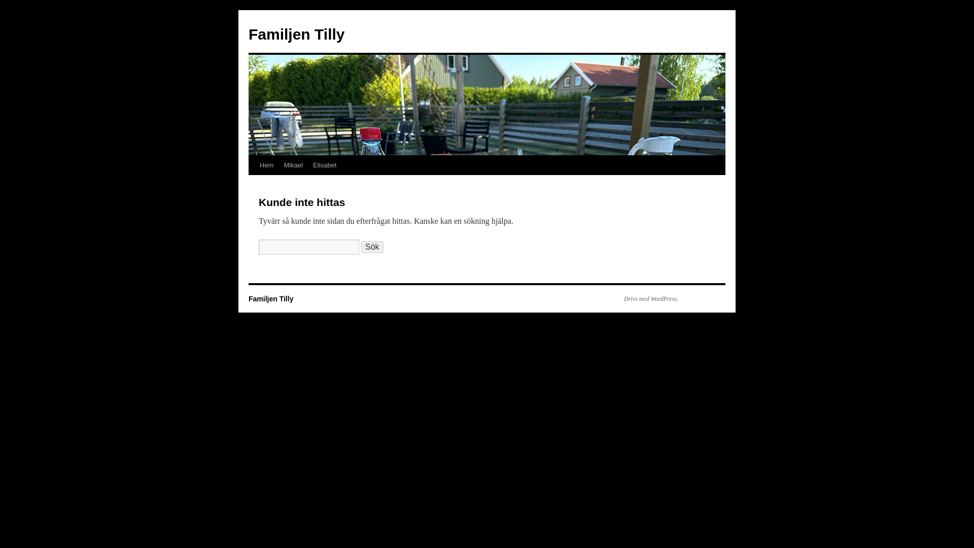  What do you see at coordinates (325, 165) in the screenshot?
I see `Elisabet` at bounding box center [325, 165].